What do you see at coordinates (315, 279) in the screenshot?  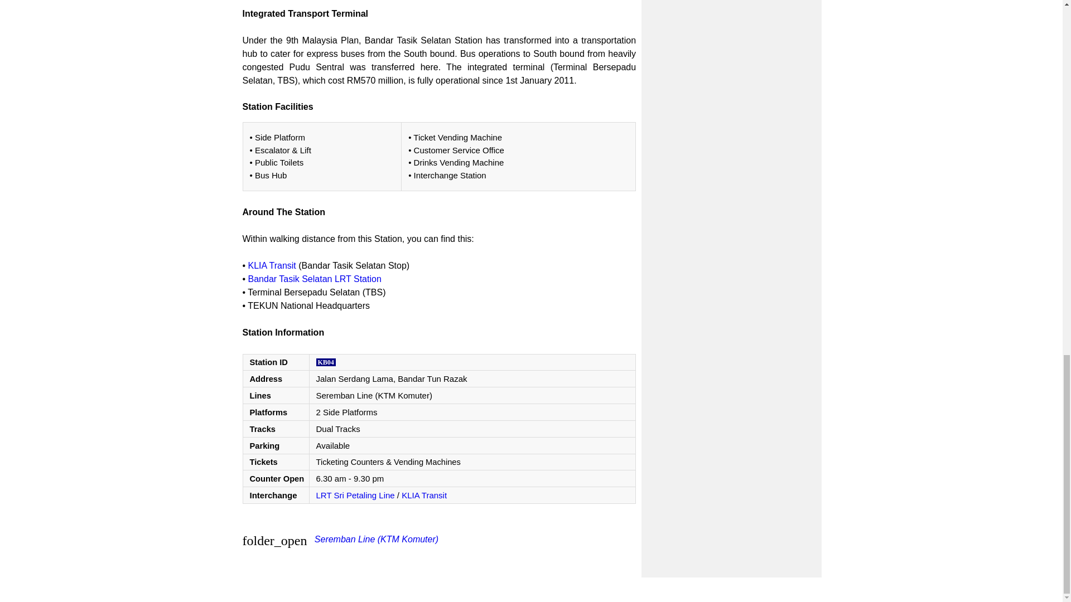 I see `Bandar Tasik Selatan LRT Station` at bounding box center [315, 279].